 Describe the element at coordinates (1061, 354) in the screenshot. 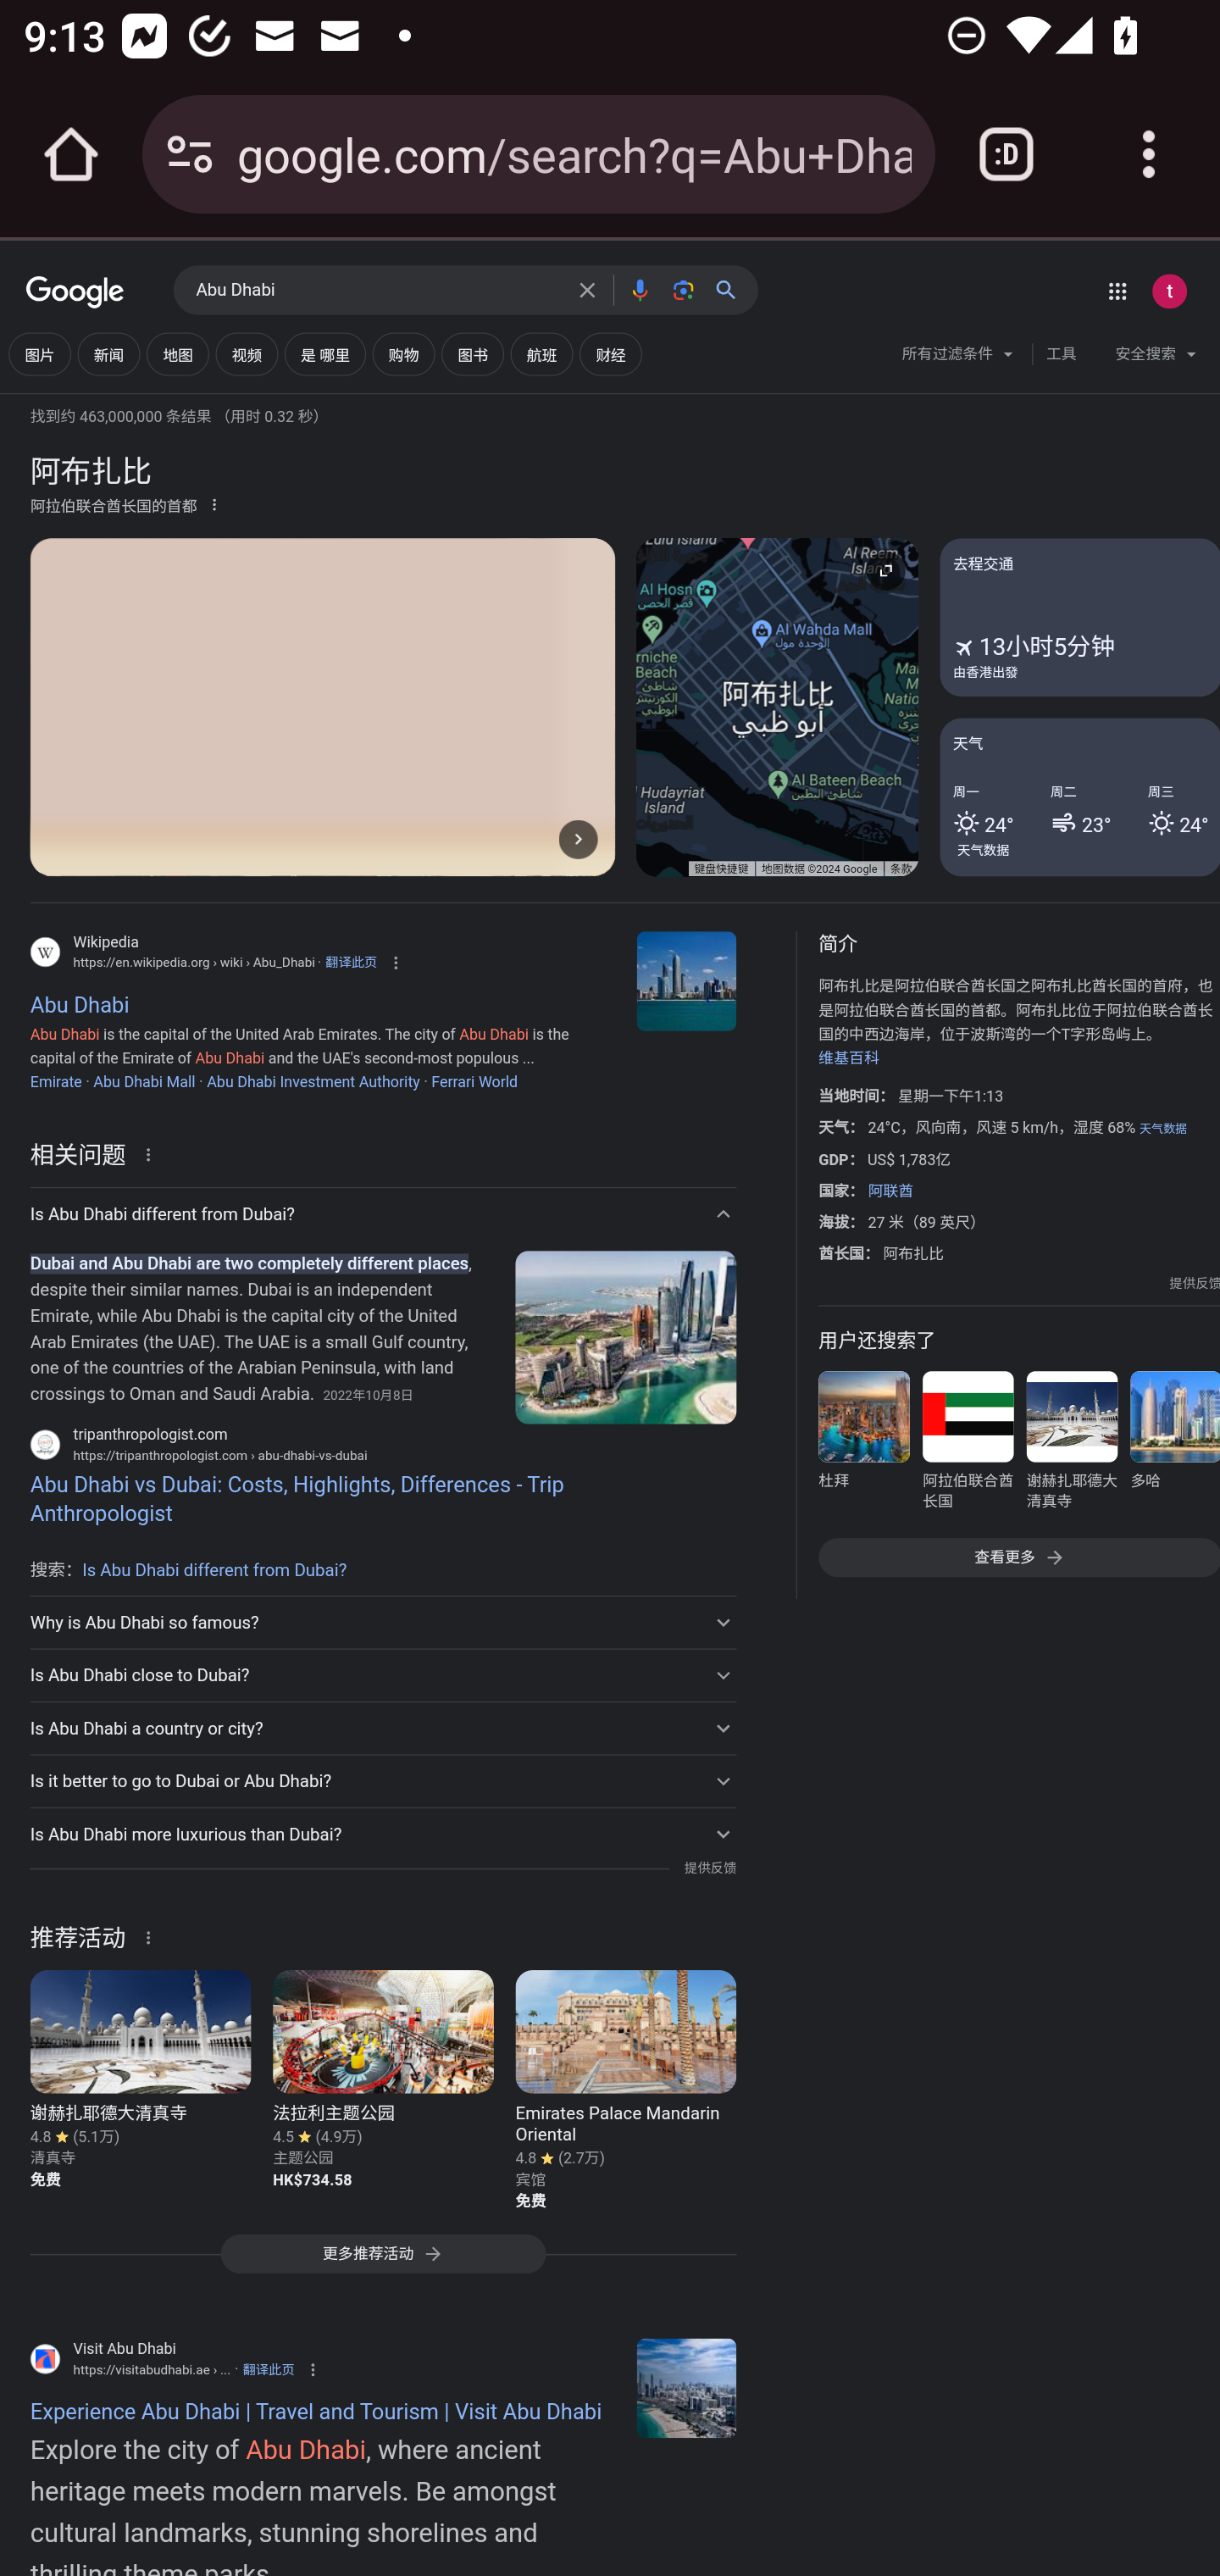

I see `工具` at that location.